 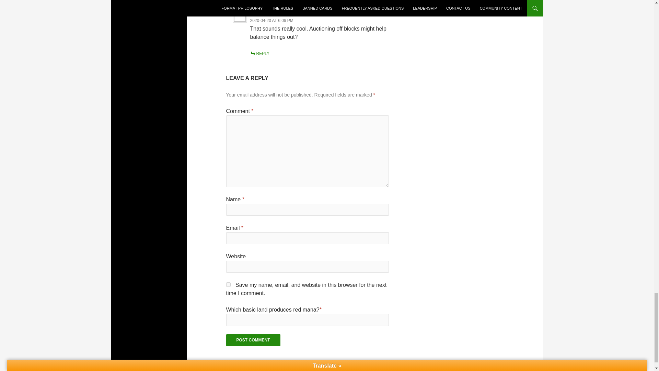 I want to click on 2020-04-20 AT 6:06 PM, so click(x=272, y=20).